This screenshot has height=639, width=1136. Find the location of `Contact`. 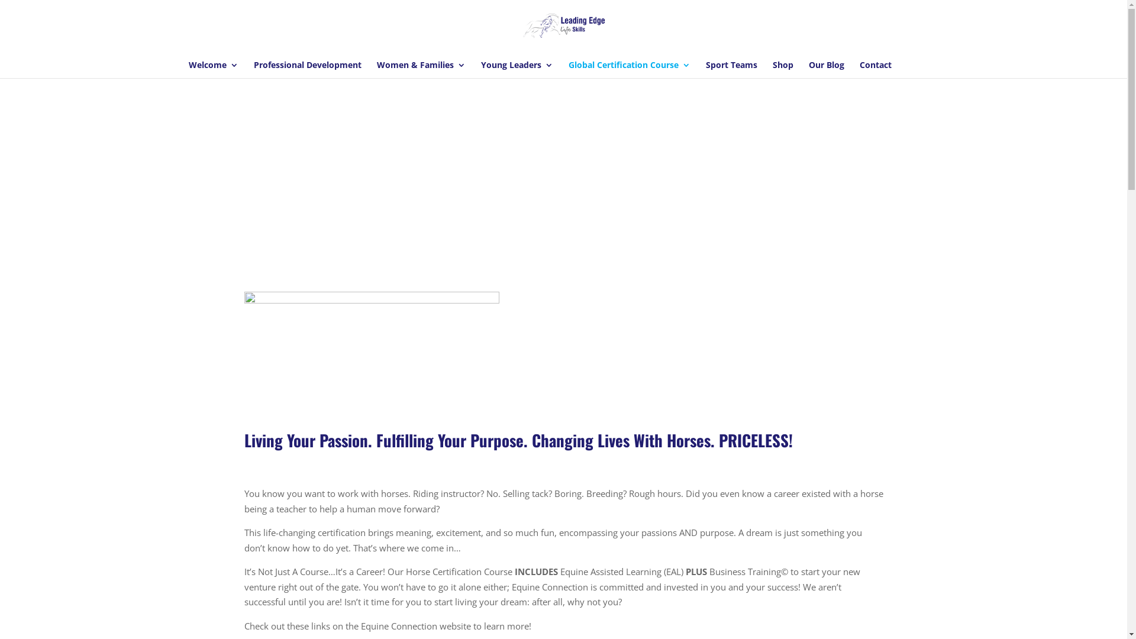

Contact is located at coordinates (875, 70).